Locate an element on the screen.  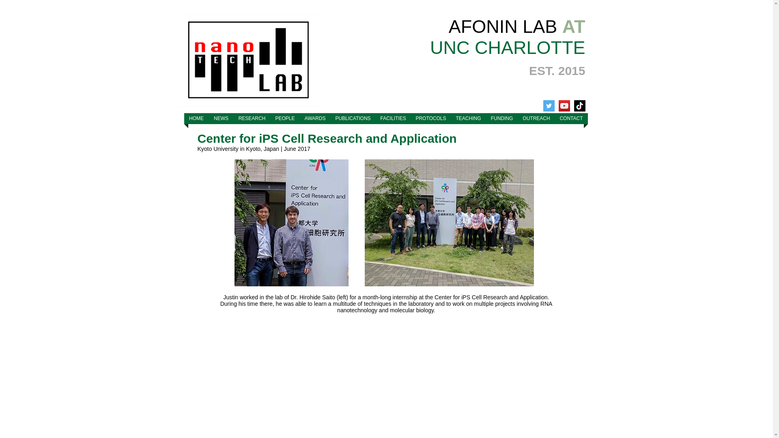
AWARDS is located at coordinates (315, 118).